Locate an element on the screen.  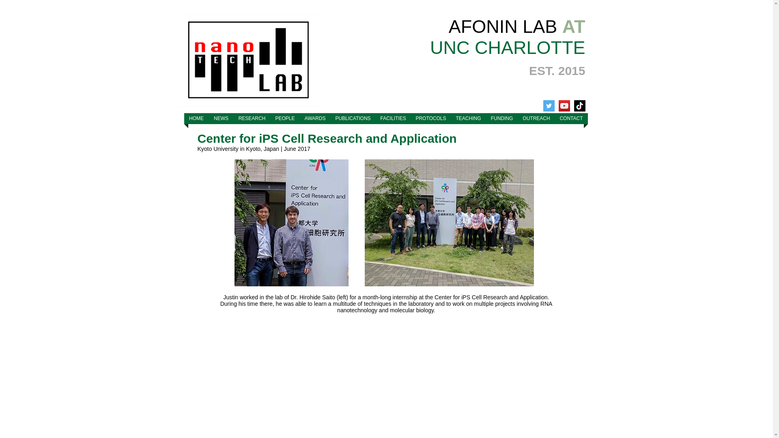
AWARDS is located at coordinates (315, 118).